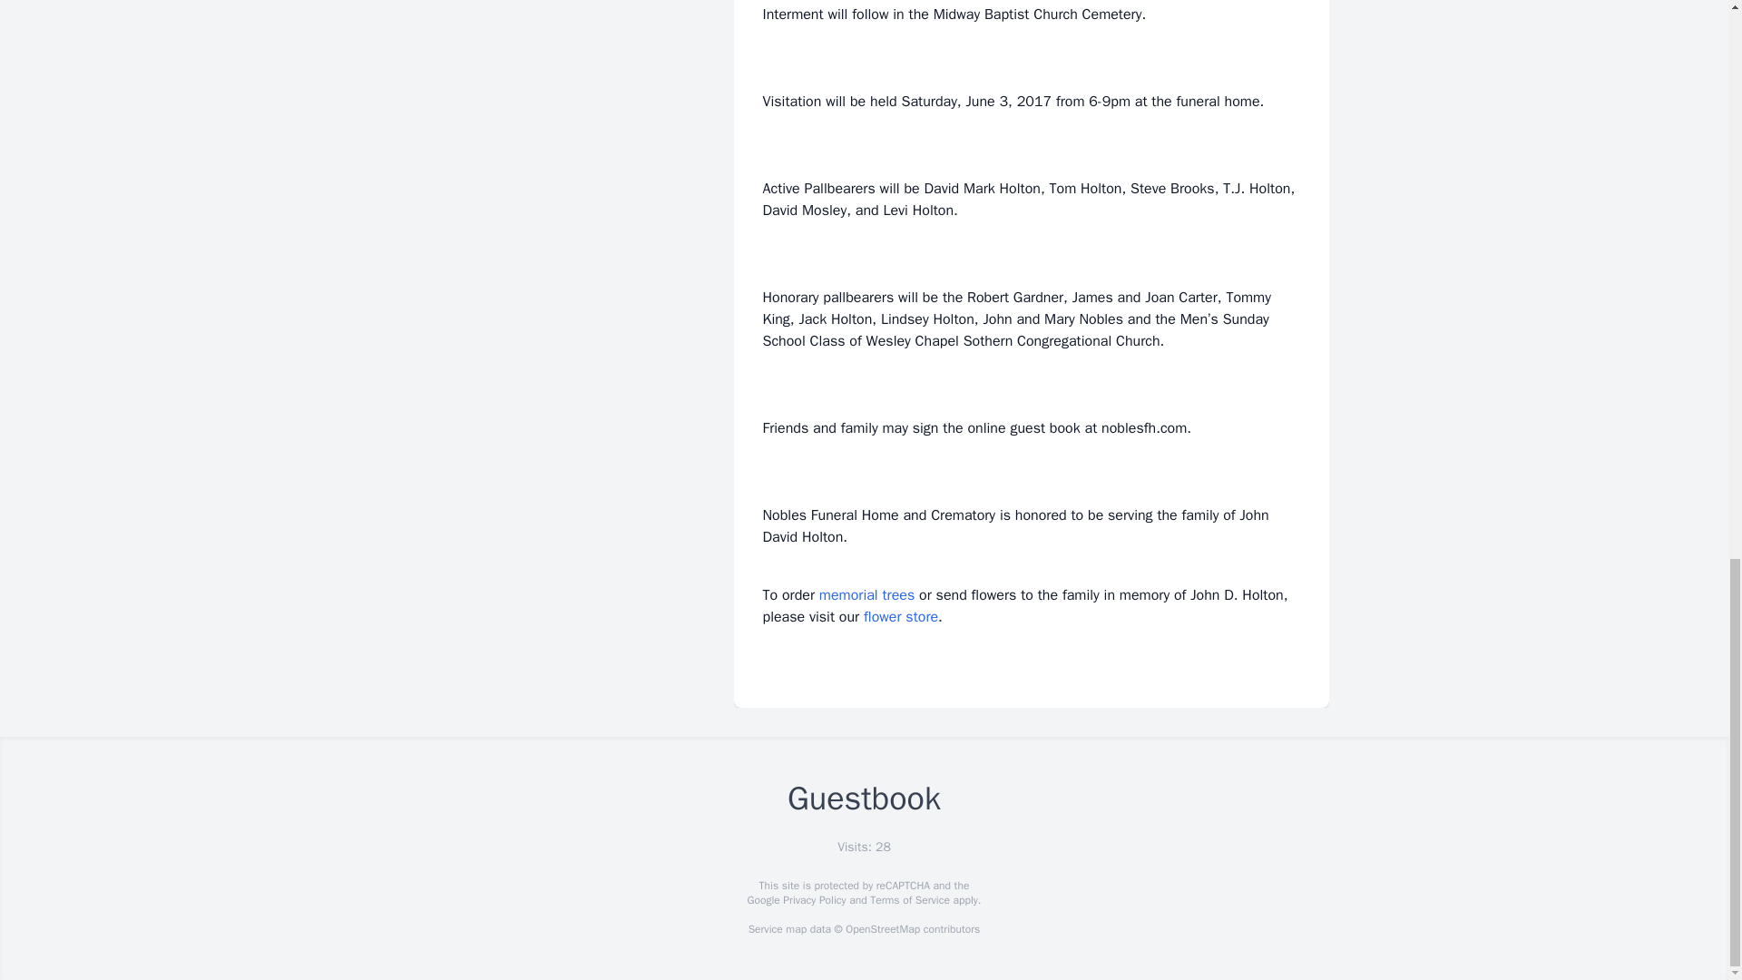 Image resolution: width=1742 pixels, height=980 pixels. What do you see at coordinates (882, 929) in the screenshot?
I see `OpenStreetMap` at bounding box center [882, 929].